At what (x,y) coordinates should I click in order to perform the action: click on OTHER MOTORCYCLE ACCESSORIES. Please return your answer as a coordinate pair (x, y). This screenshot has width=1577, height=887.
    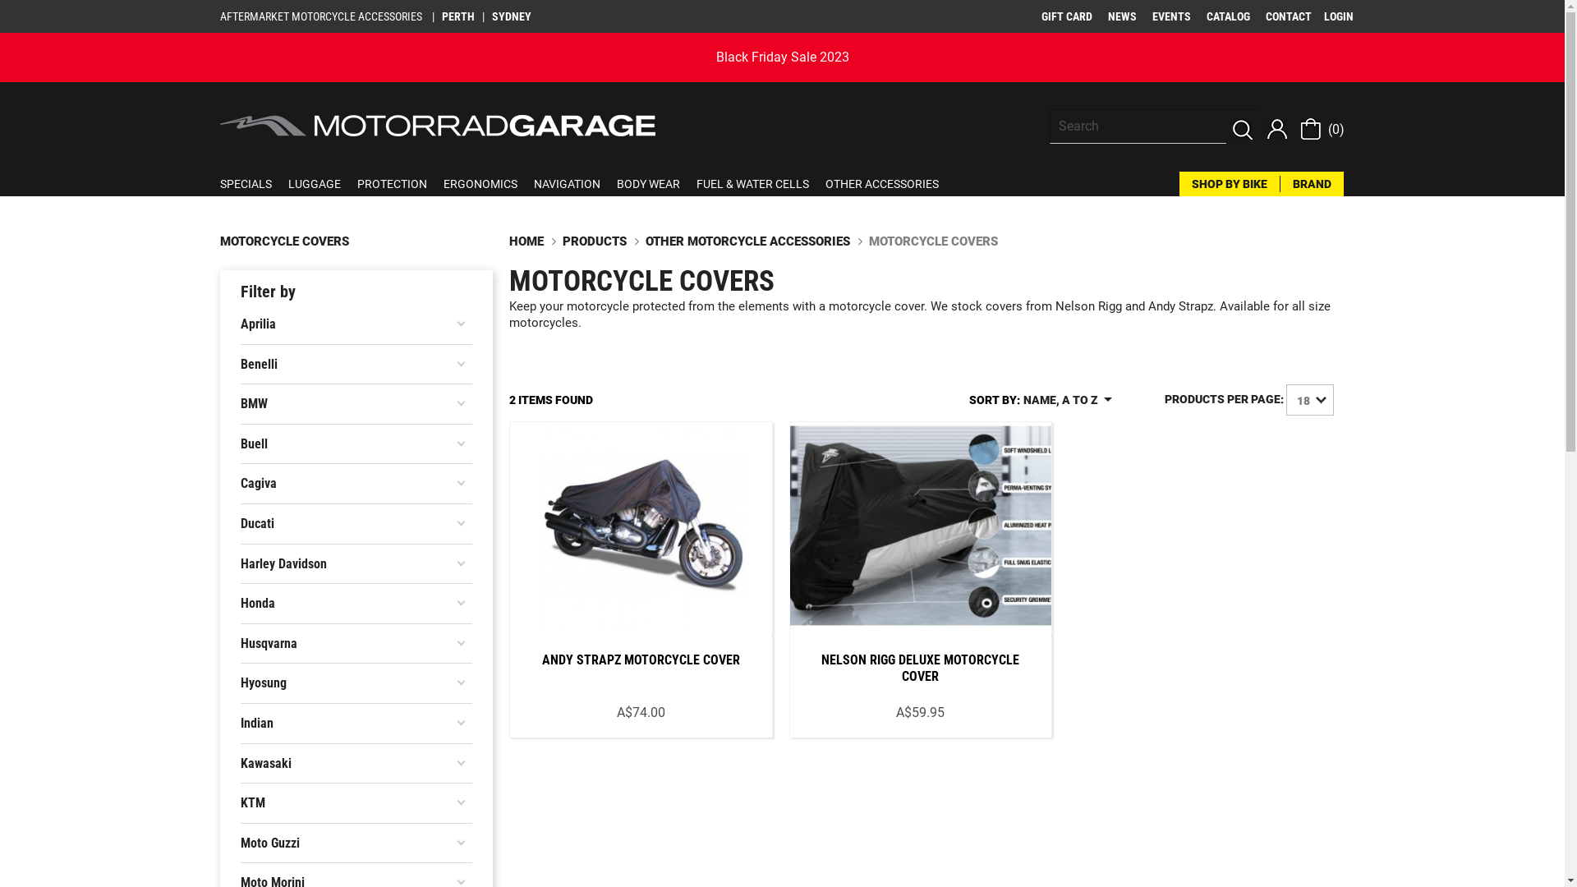
    Looking at the image, I should click on (749, 241).